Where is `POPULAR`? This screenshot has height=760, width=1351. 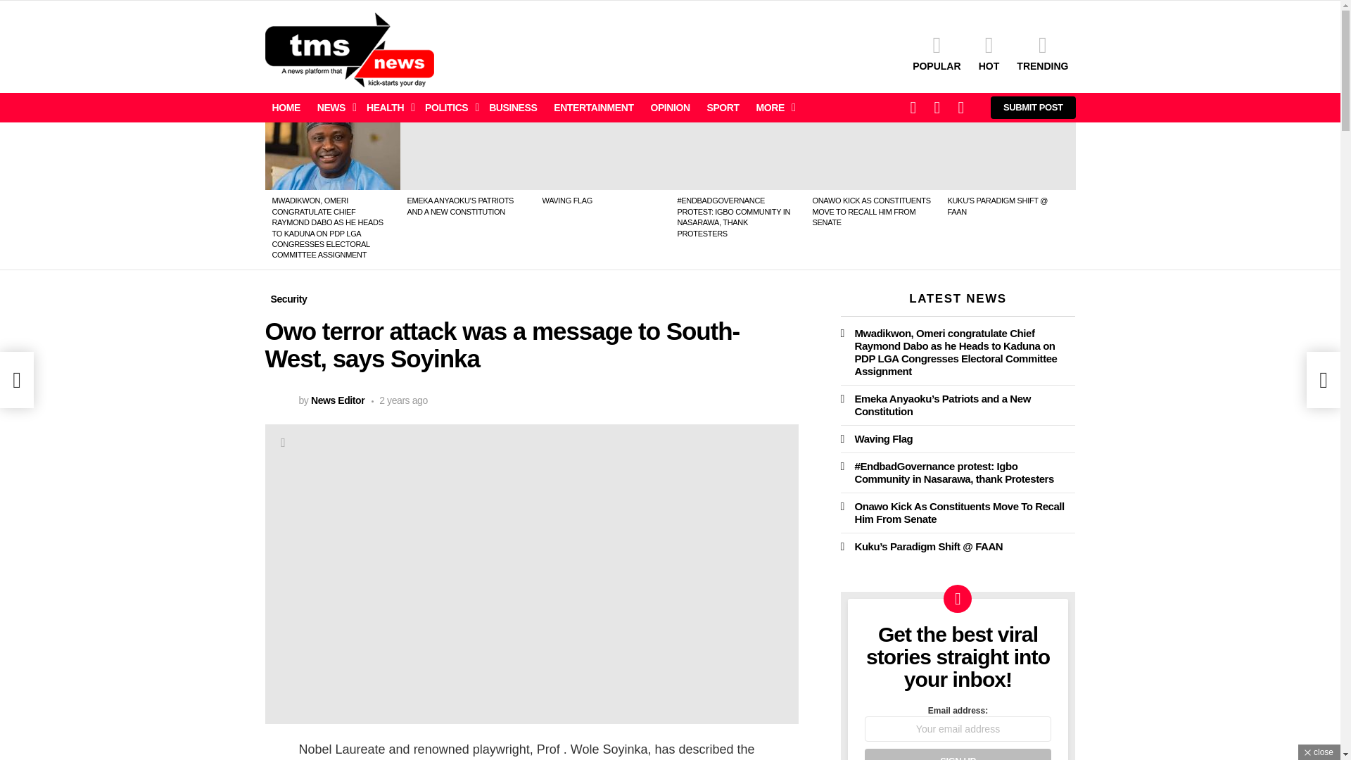
POPULAR is located at coordinates (936, 52).